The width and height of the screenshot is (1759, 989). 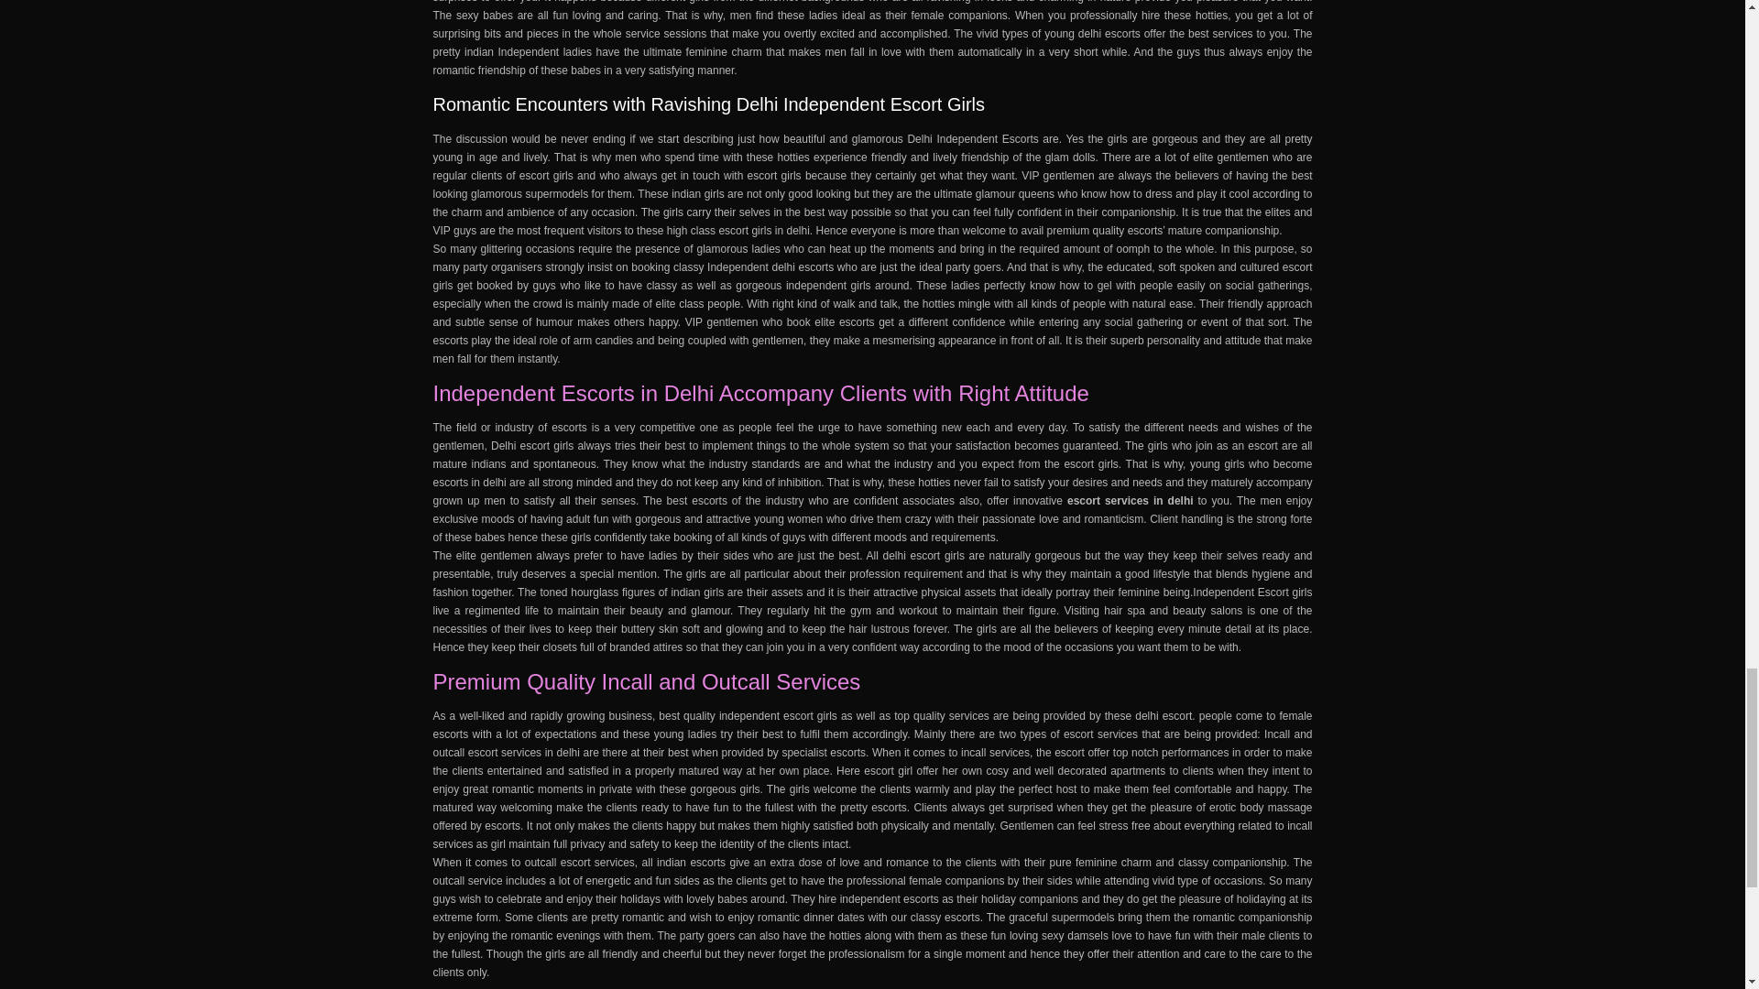 What do you see at coordinates (524, 753) in the screenshot?
I see `escort services in delhi` at bounding box center [524, 753].